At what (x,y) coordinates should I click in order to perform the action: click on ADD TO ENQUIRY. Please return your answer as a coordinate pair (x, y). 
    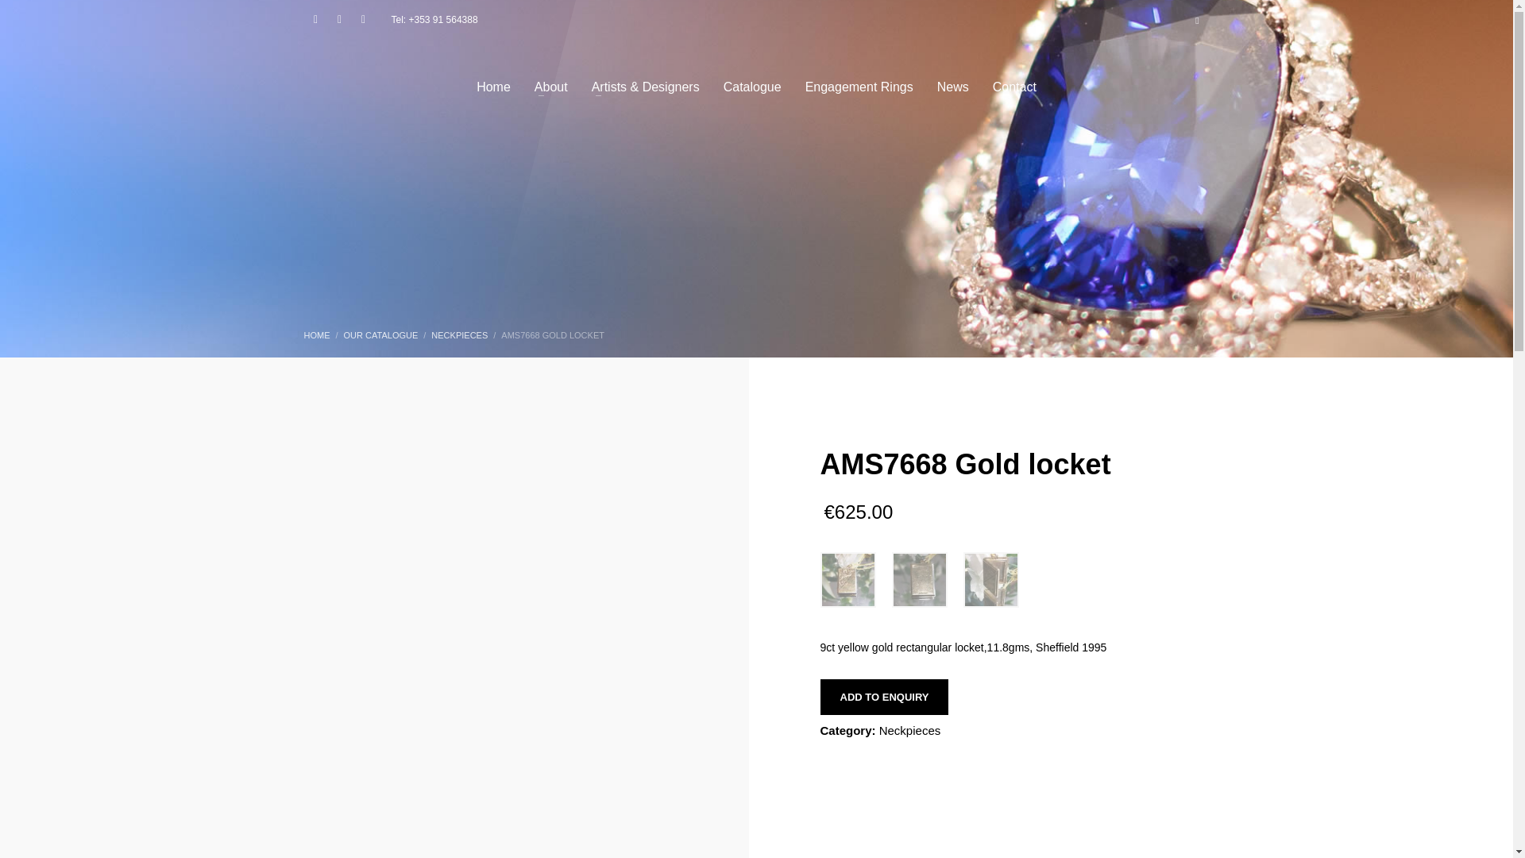
    Looking at the image, I should click on (884, 696).